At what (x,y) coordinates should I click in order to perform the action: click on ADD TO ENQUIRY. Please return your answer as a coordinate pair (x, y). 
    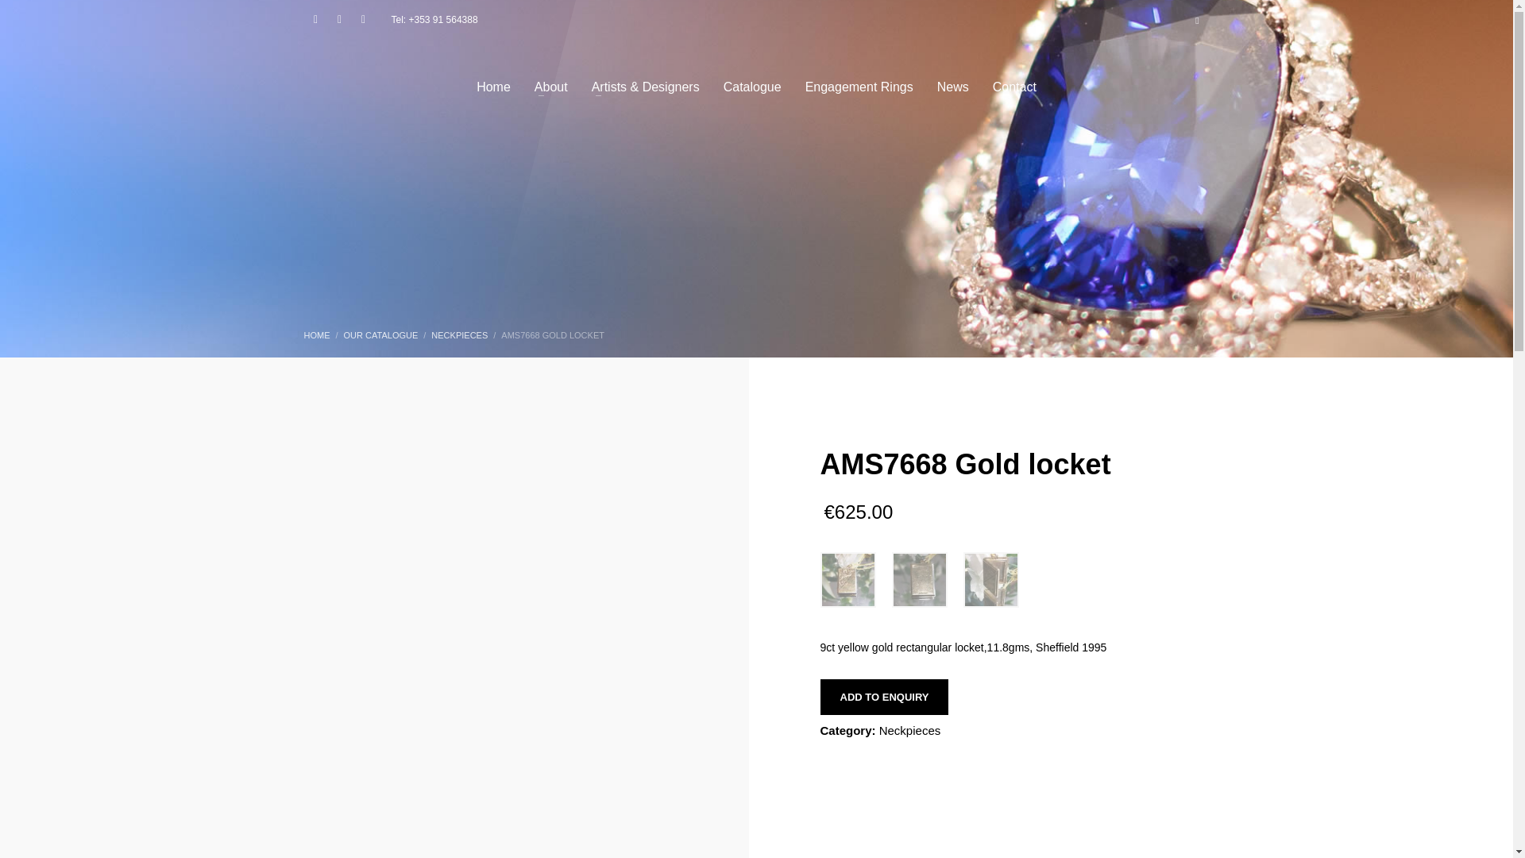
    Looking at the image, I should click on (884, 696).